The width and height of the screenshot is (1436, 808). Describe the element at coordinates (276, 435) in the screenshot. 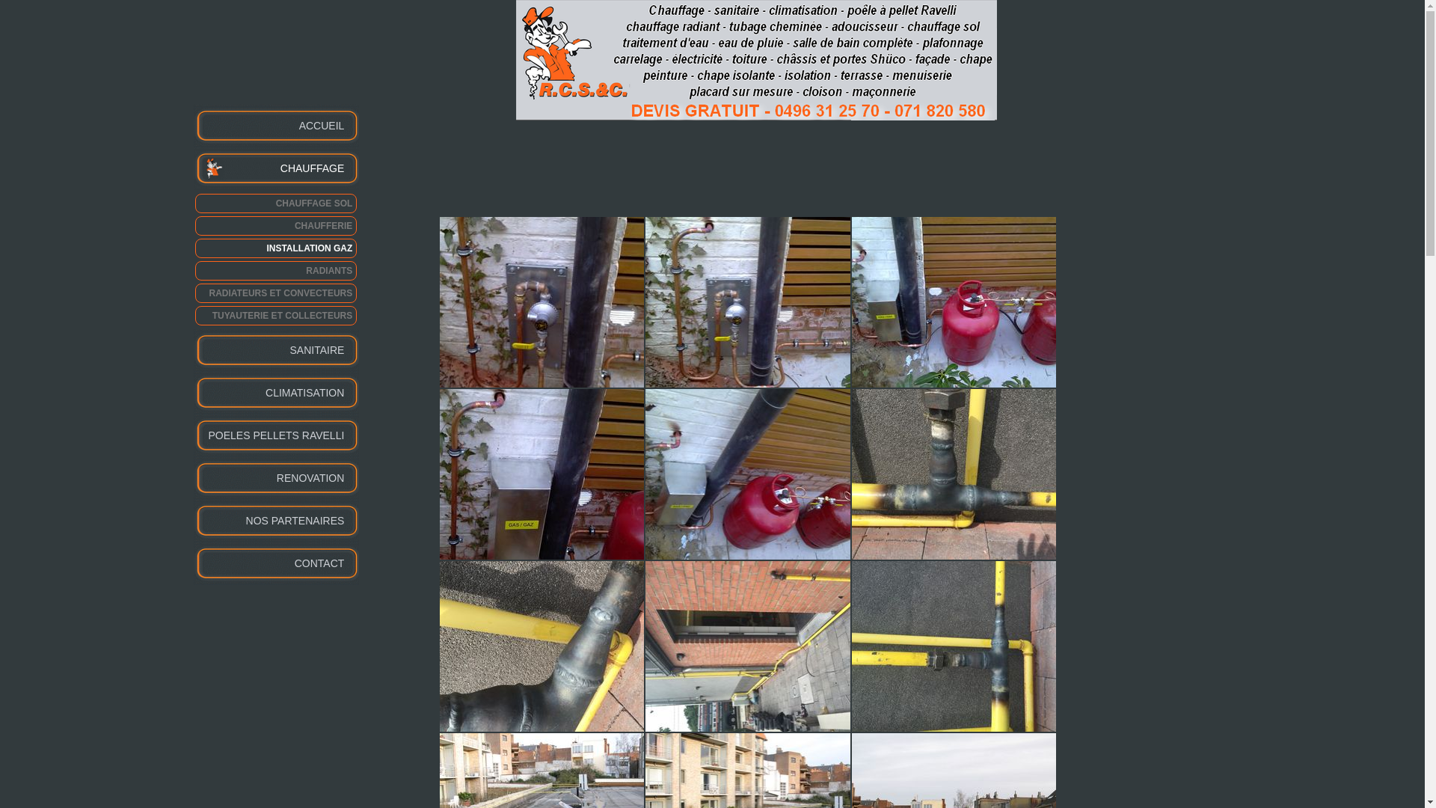

I see `POELES PELLETS RAVELLI` at that location.